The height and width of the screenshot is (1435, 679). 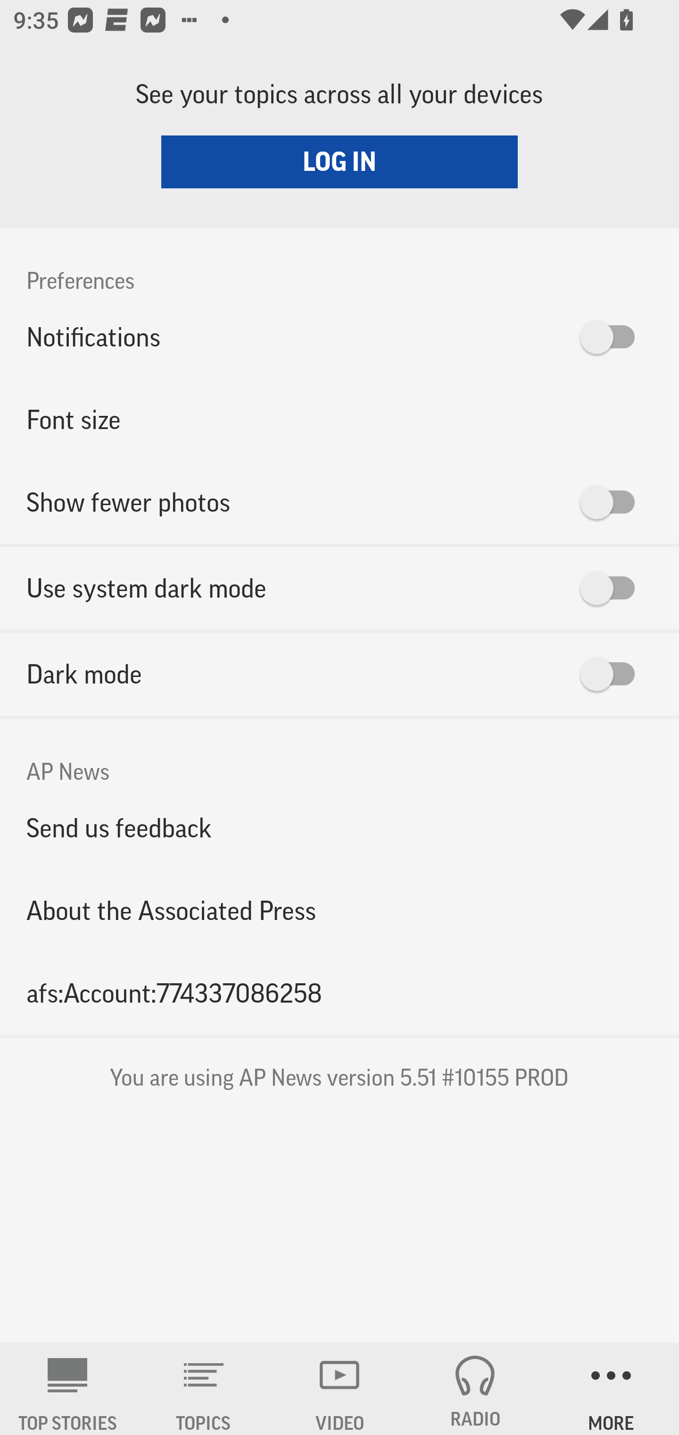 What do you see at coordinates (339, 993) in the screenshot?
I see `afs:Account:774337086258` at bounding box center [339, 993].